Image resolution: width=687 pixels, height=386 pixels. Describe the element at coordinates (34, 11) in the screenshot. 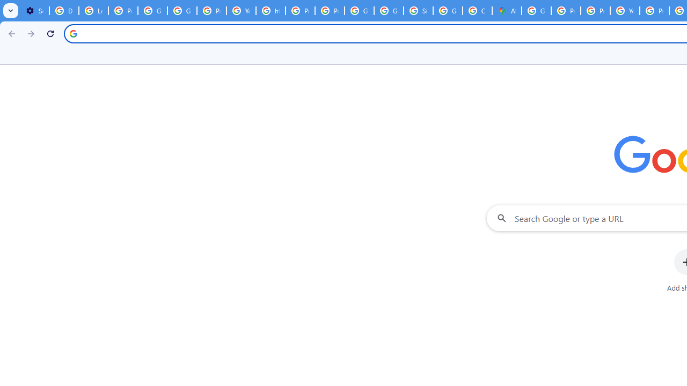

I see `Settings - On startup` at that location.